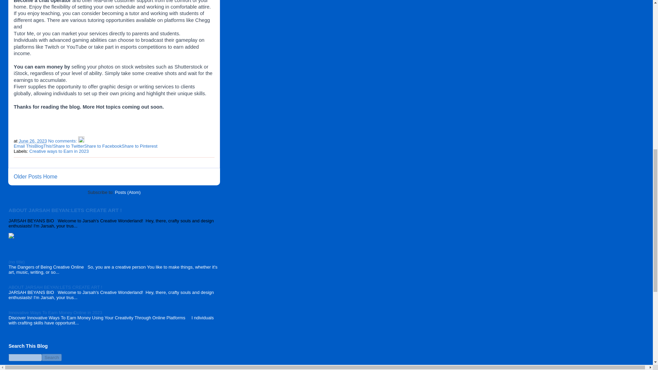 This screenshot has height=370, width=658. What do you see at coordinates (139, 146) in the screenshot?
I see `Share to Pinterest` at bounding box center [139, 146].